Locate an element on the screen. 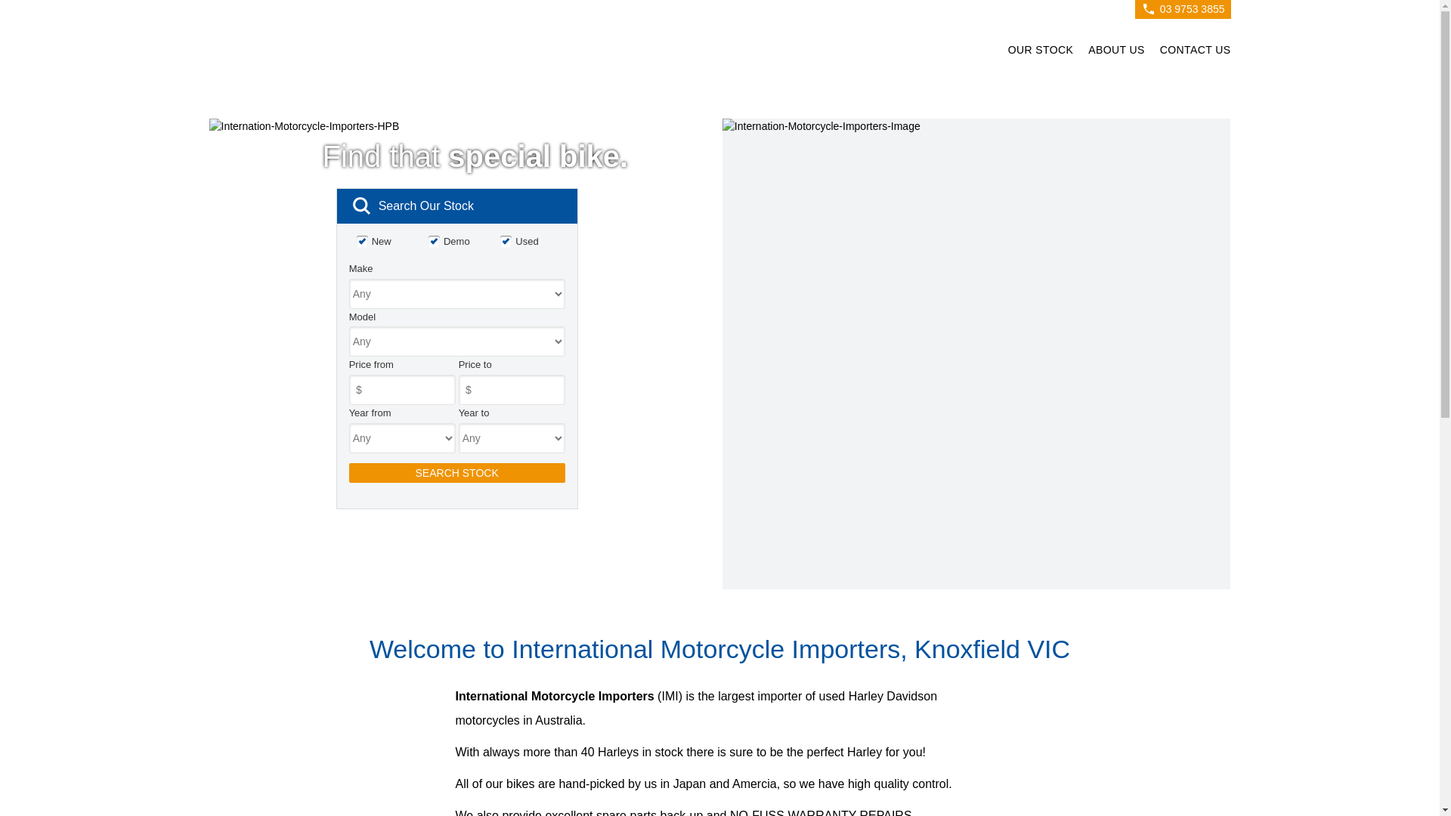 The height and width of the screenshot is (816, 1451). OUR STOCK is located at coordinates (1041, 53).